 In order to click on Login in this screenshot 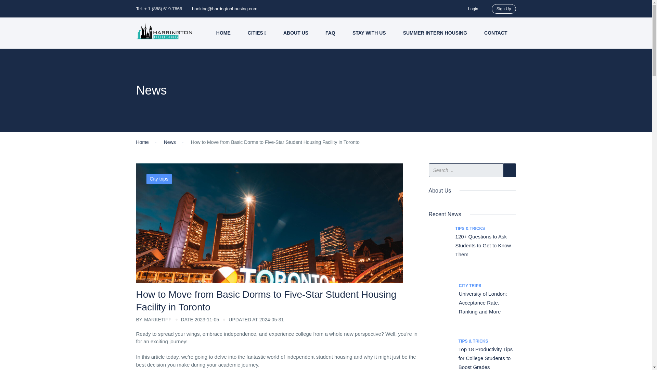, I will do `click(473, 9)`.